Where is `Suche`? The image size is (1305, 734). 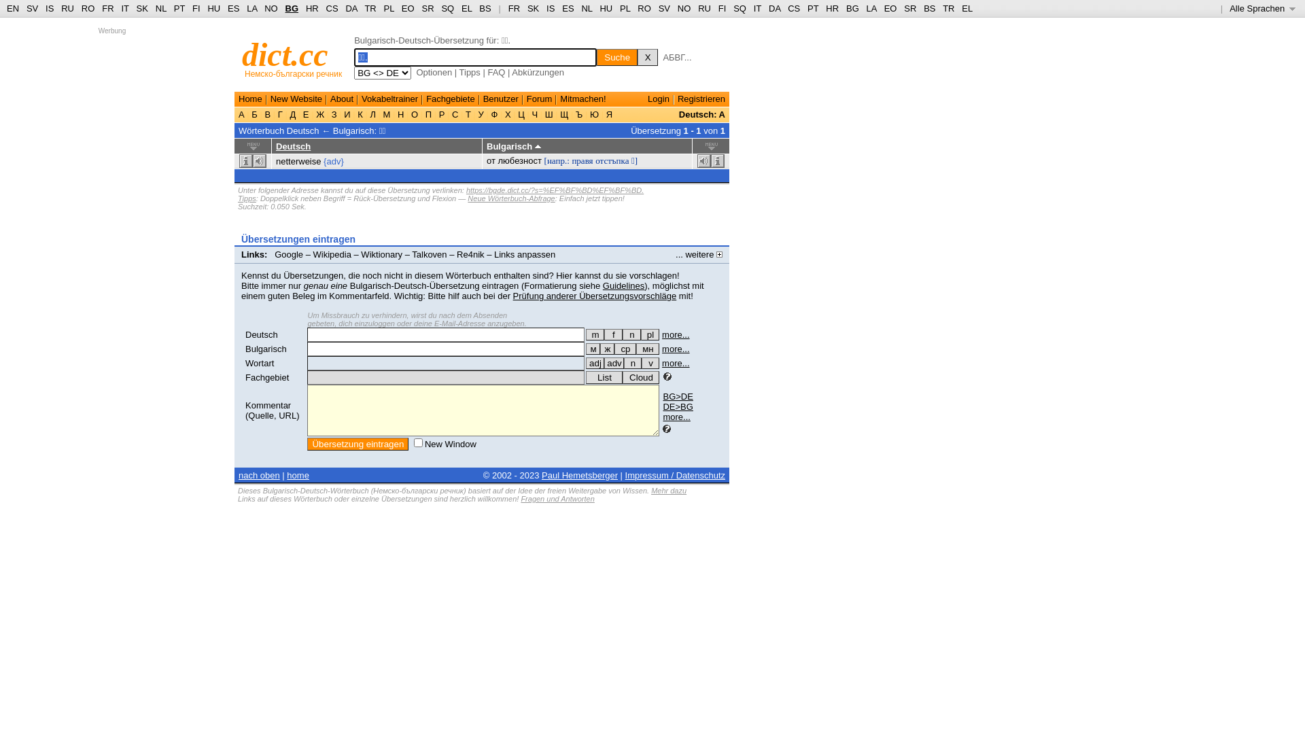 Suche is located at coordinates (617, 57).